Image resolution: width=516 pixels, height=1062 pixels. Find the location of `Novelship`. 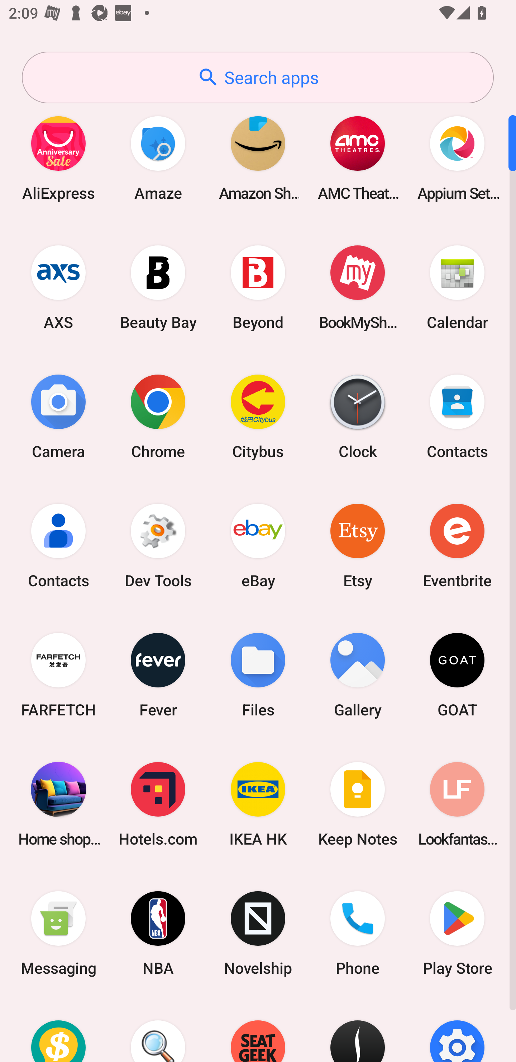

Novelship is located at coordinates (258, 934).